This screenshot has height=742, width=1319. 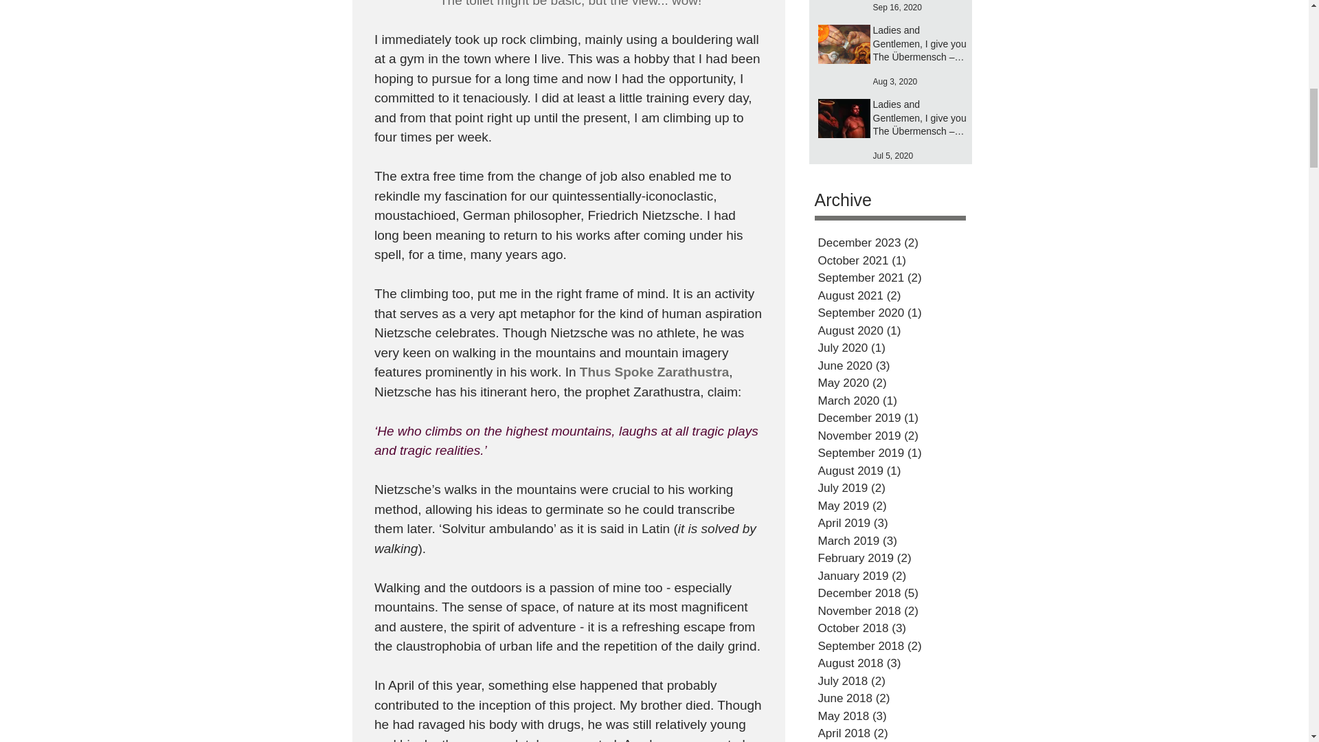 What do you see at coordinates (894, 82) in the screenshot?
I see `Aug 3, 2020` at bounding box center [894, 82].